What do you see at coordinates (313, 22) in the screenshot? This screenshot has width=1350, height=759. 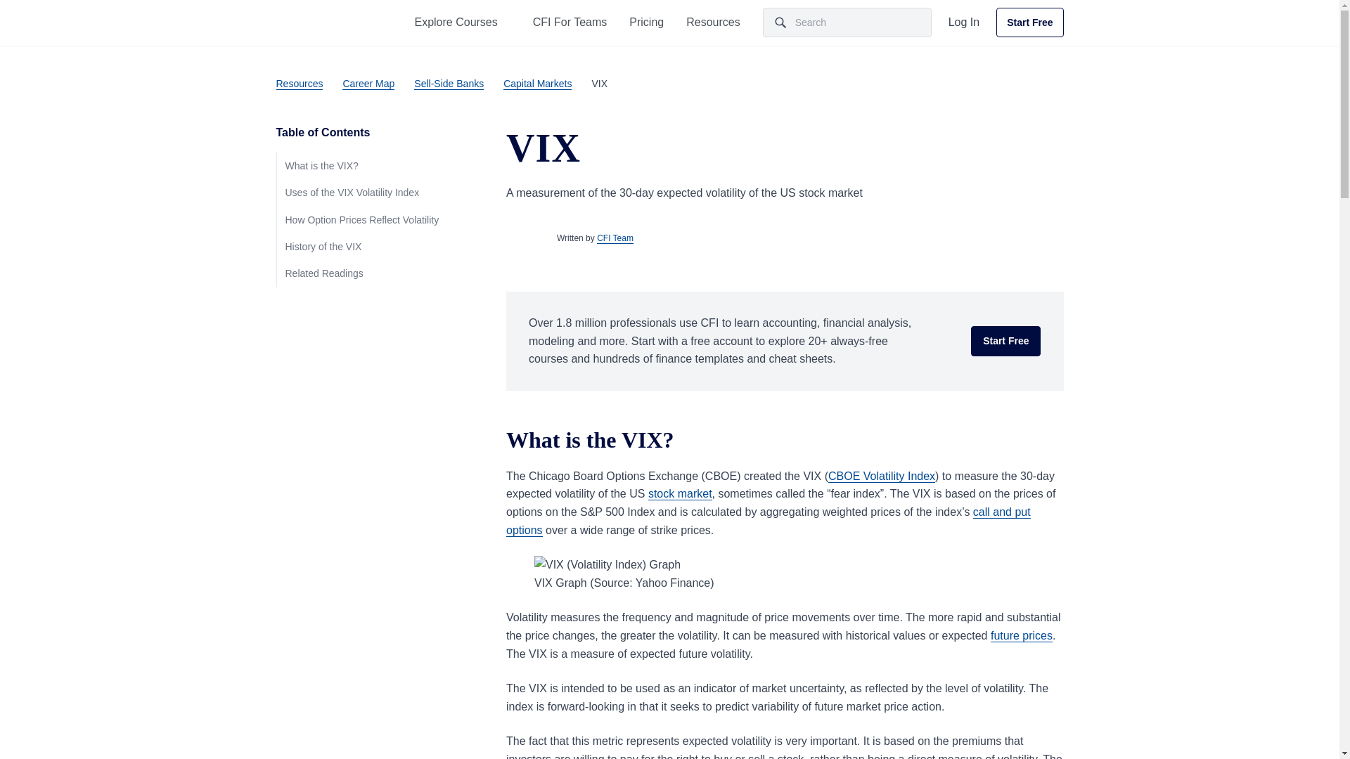 I see `Corporate Finance Institute` at bounding box center [313, 22].